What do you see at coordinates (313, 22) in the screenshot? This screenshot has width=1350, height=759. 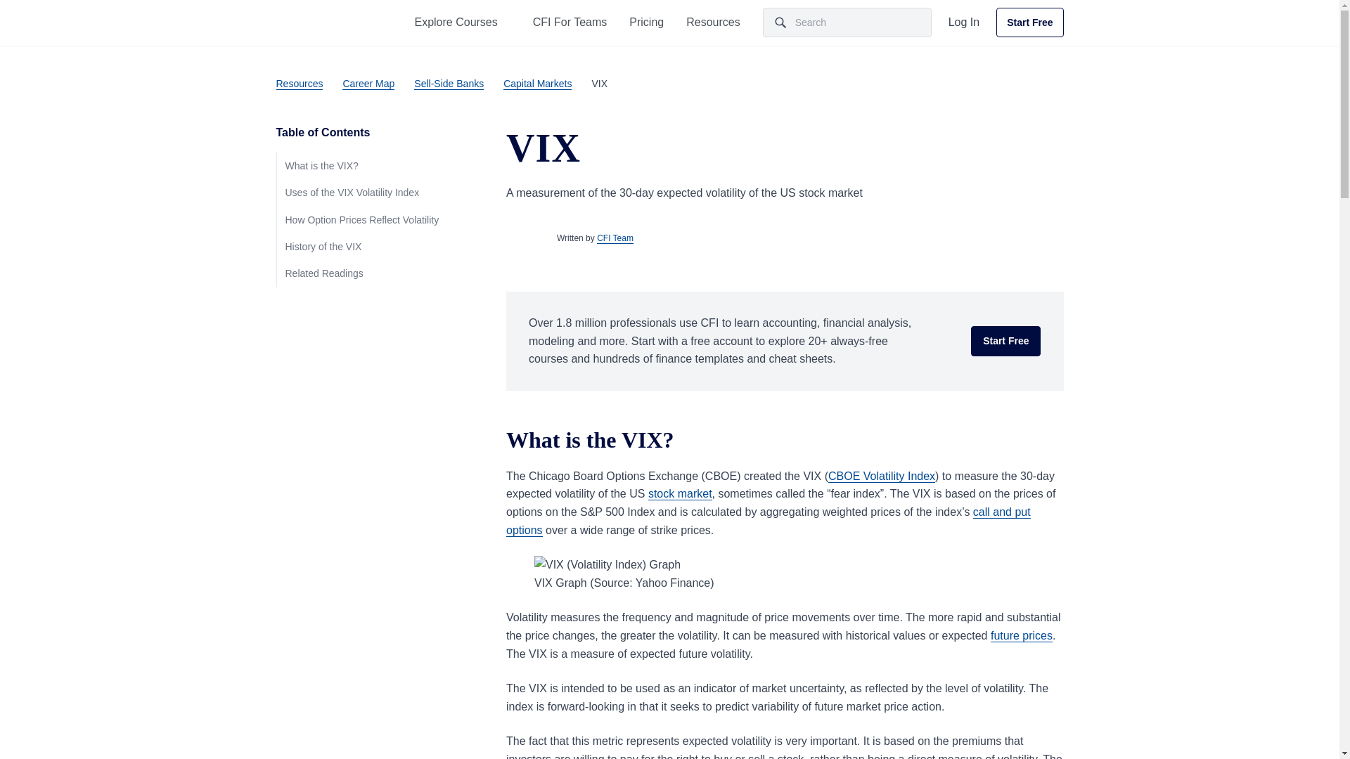 I see `Corporate Finance Institute` at bounding box center [313, 22].